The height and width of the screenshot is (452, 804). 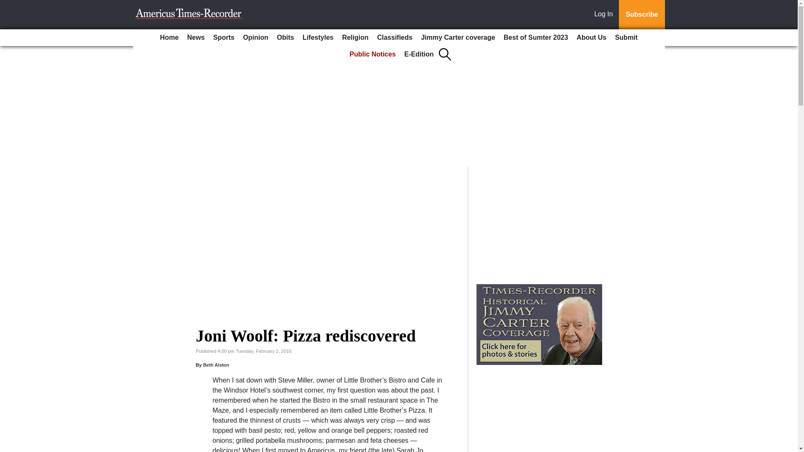 What do you see at coordinates (419, 54) in the screenshot?
I see `E-Edition` at bounding box center [419, 54].